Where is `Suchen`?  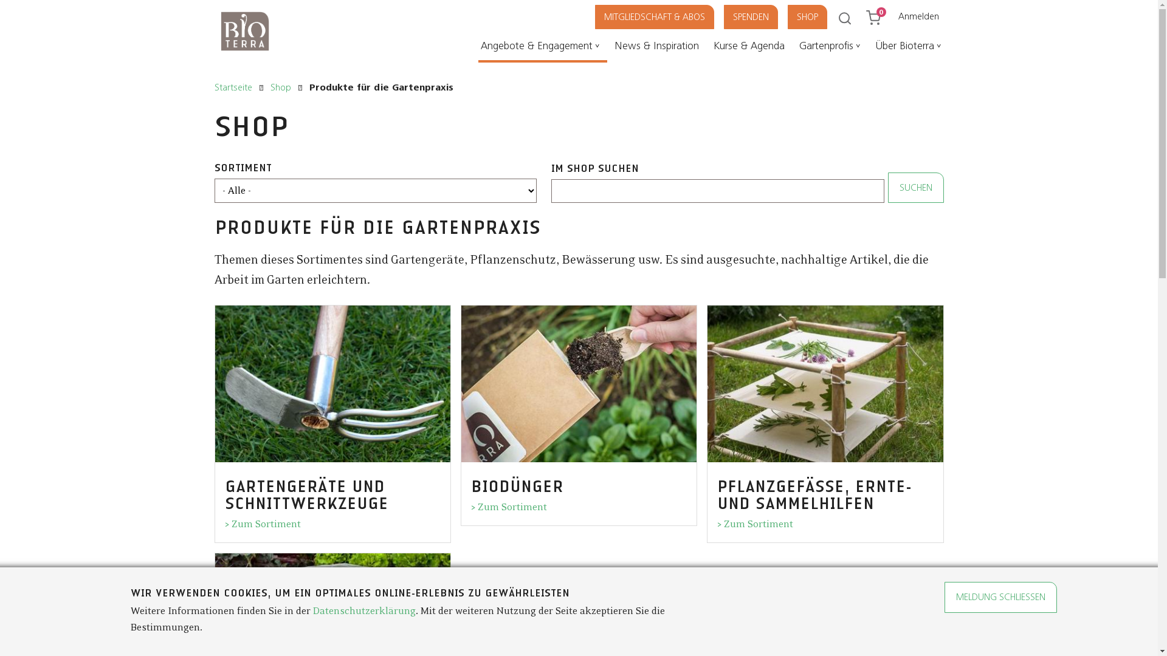
Suchen is located at coordinates (915, 188).